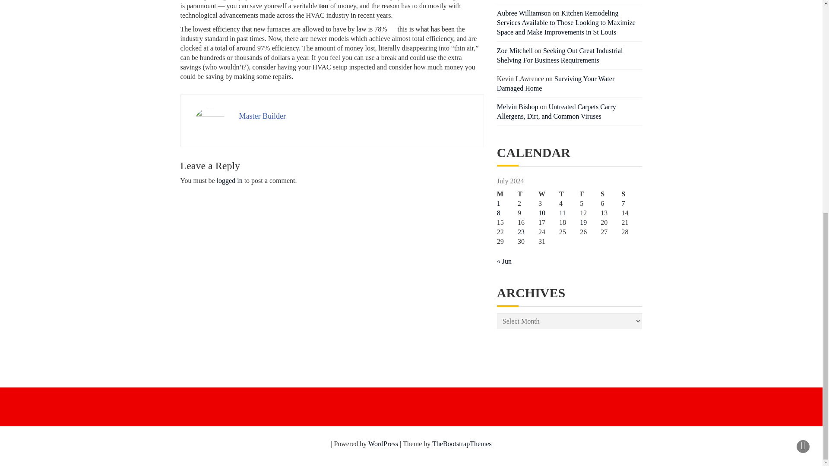  Describe the element at coordinates (383, 444) in the screenshot. I see `WordPress` at that location.